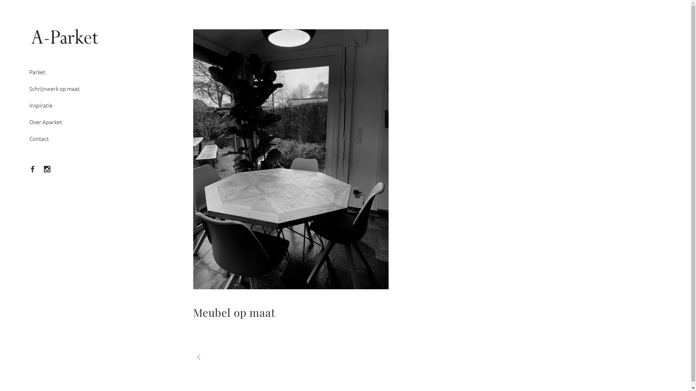  Describe the element at coordinates (65, 89) in the screenshot. I see `Schrijnwerk op maat` at that location.